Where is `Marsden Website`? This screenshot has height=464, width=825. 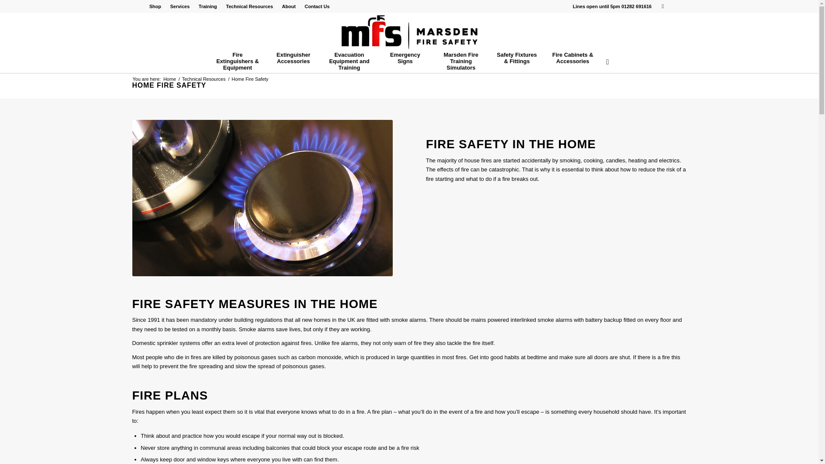 Marsden Website is located at coordinates (169, 79).